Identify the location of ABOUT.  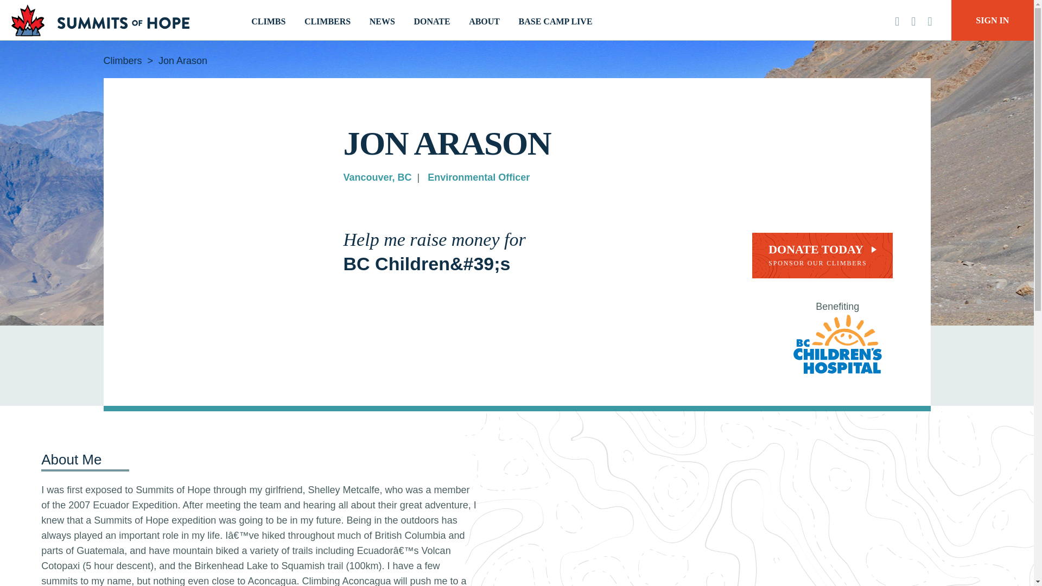
(484, 21).